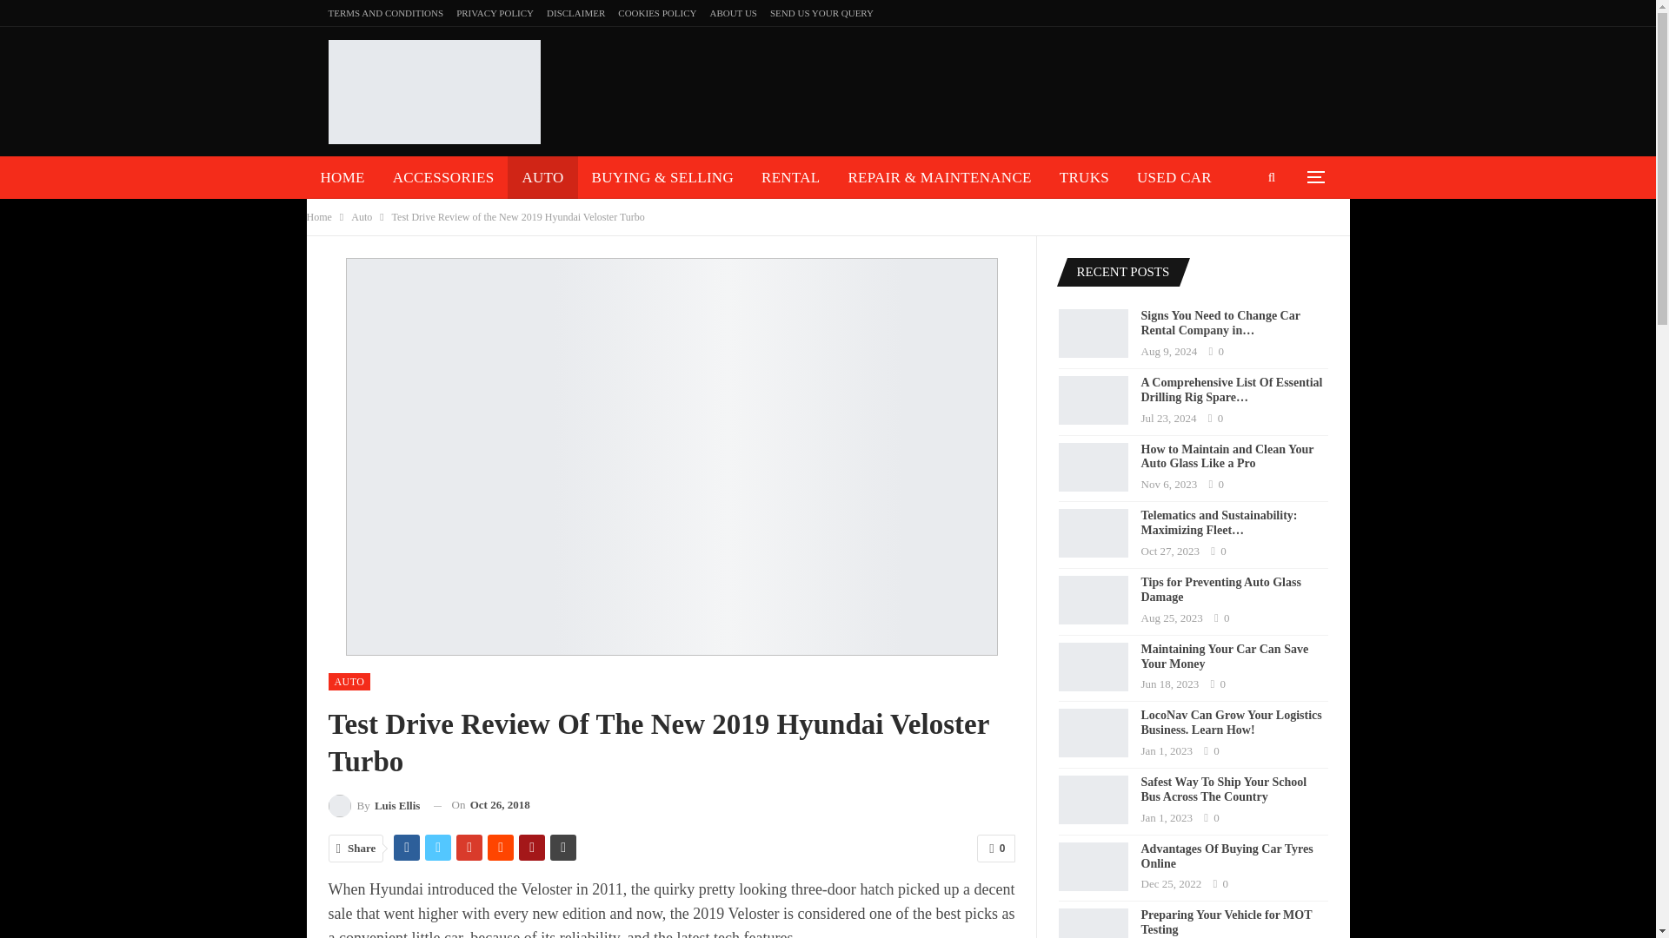  What do you see at coordinates (575, 12) in the screenshot?
I see `DISCLAIMER` at bounding box center [575, 12].